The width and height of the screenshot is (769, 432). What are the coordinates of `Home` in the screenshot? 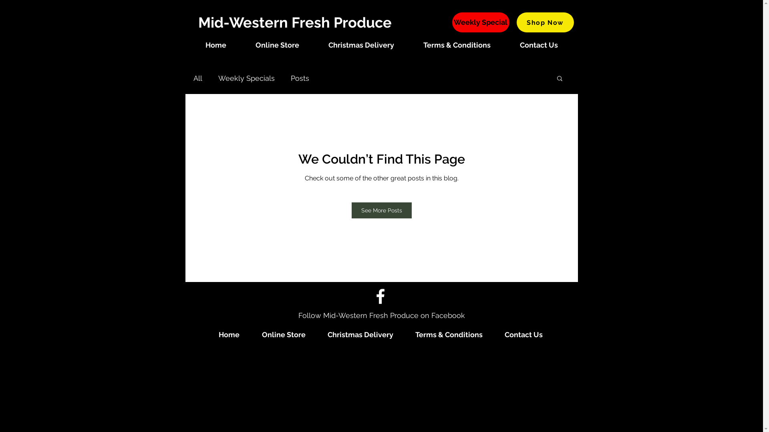 It's located at (216, 45).